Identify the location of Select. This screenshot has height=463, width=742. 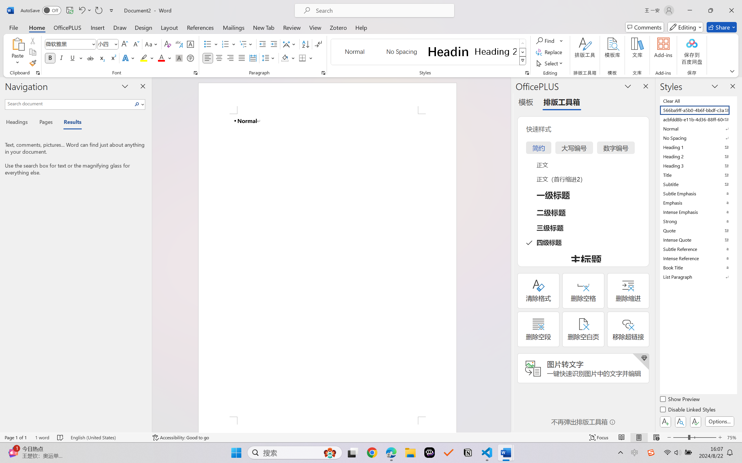
(550, 63).